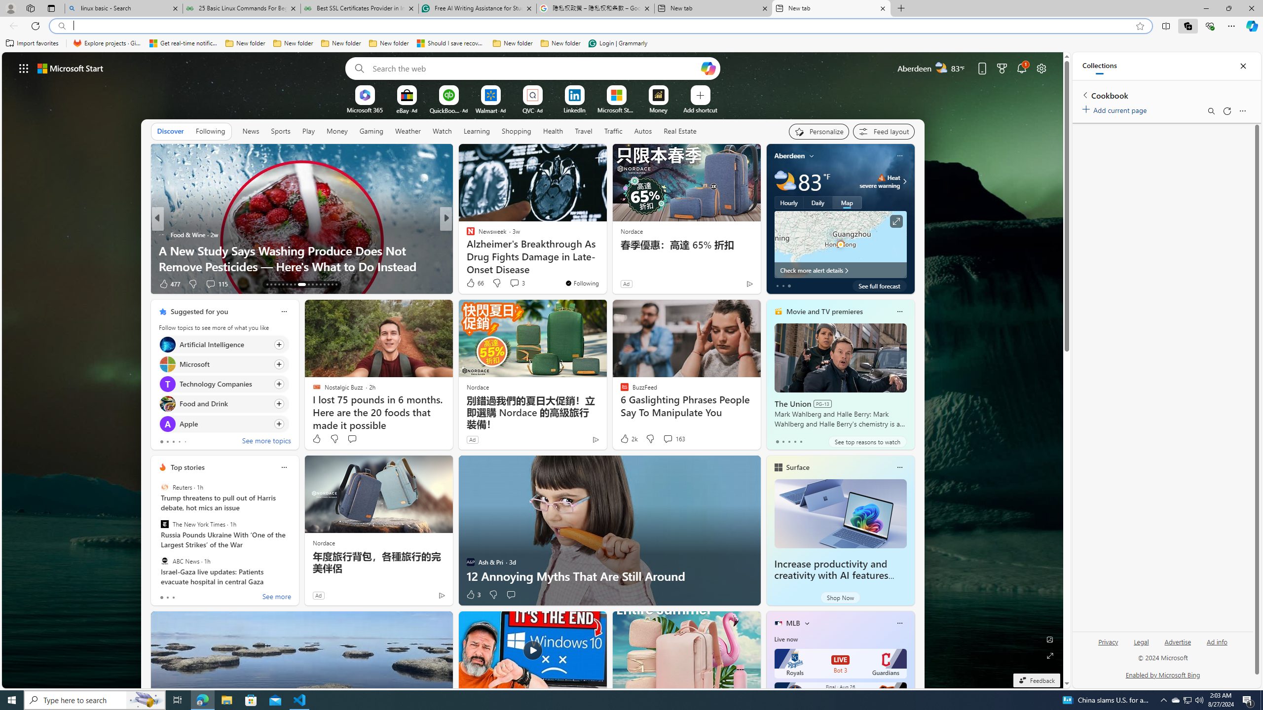 This screenshot has height=710, width=1263. I want to click on Watch, so click(442, 131).